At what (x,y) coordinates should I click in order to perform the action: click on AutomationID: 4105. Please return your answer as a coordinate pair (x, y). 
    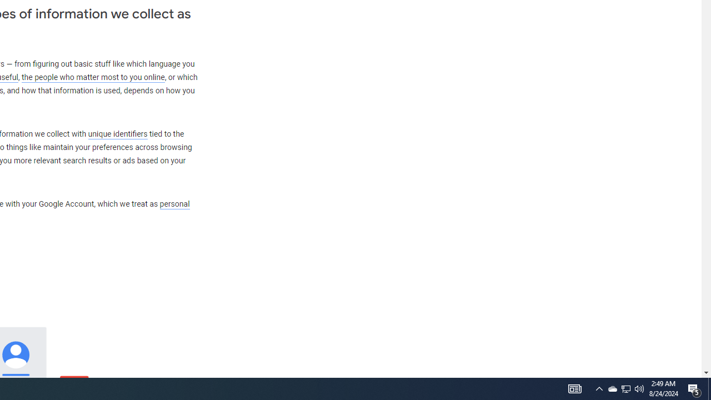
    Looking at the image, I should click on (574, 389).